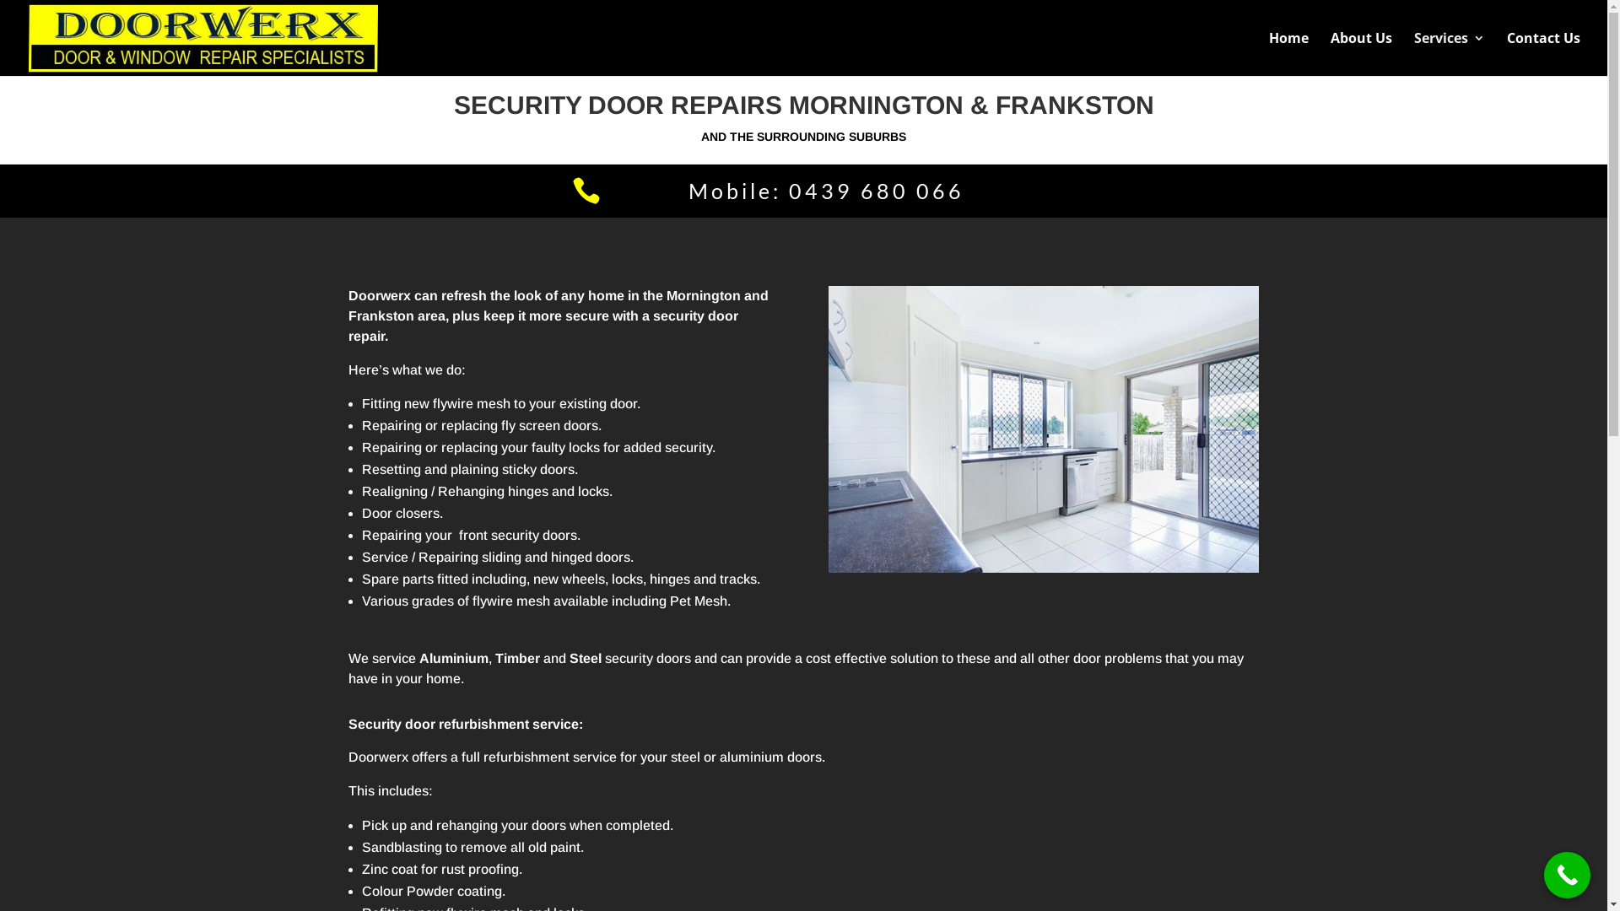 This screenshot has width=1620, height=911. What do you see at coordinates (827, 191) in the screenshot?
I see `Mobile: 0439 680 066` at bounding box center [827, 191].